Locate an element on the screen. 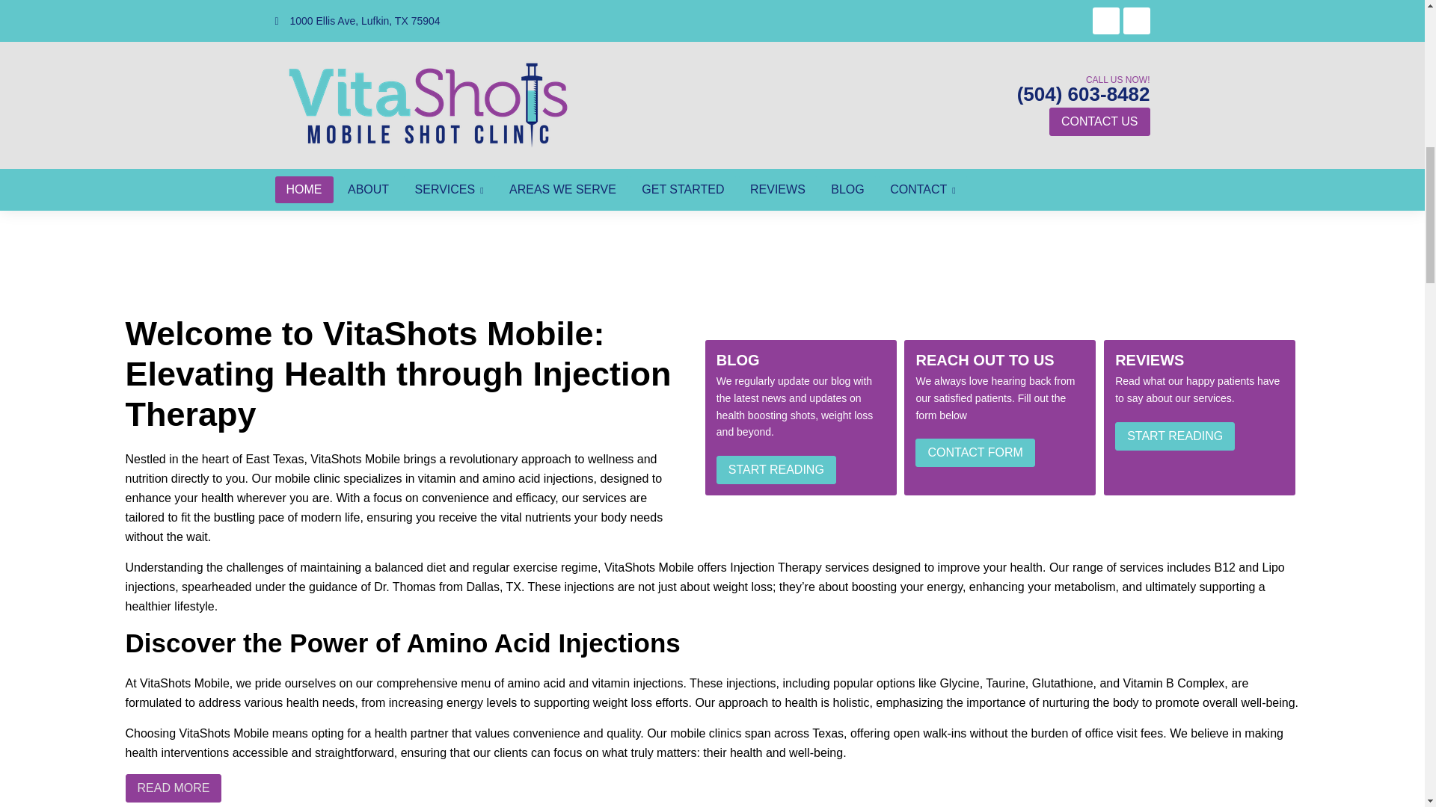  READ MORE is located at coordinates (174, 788).